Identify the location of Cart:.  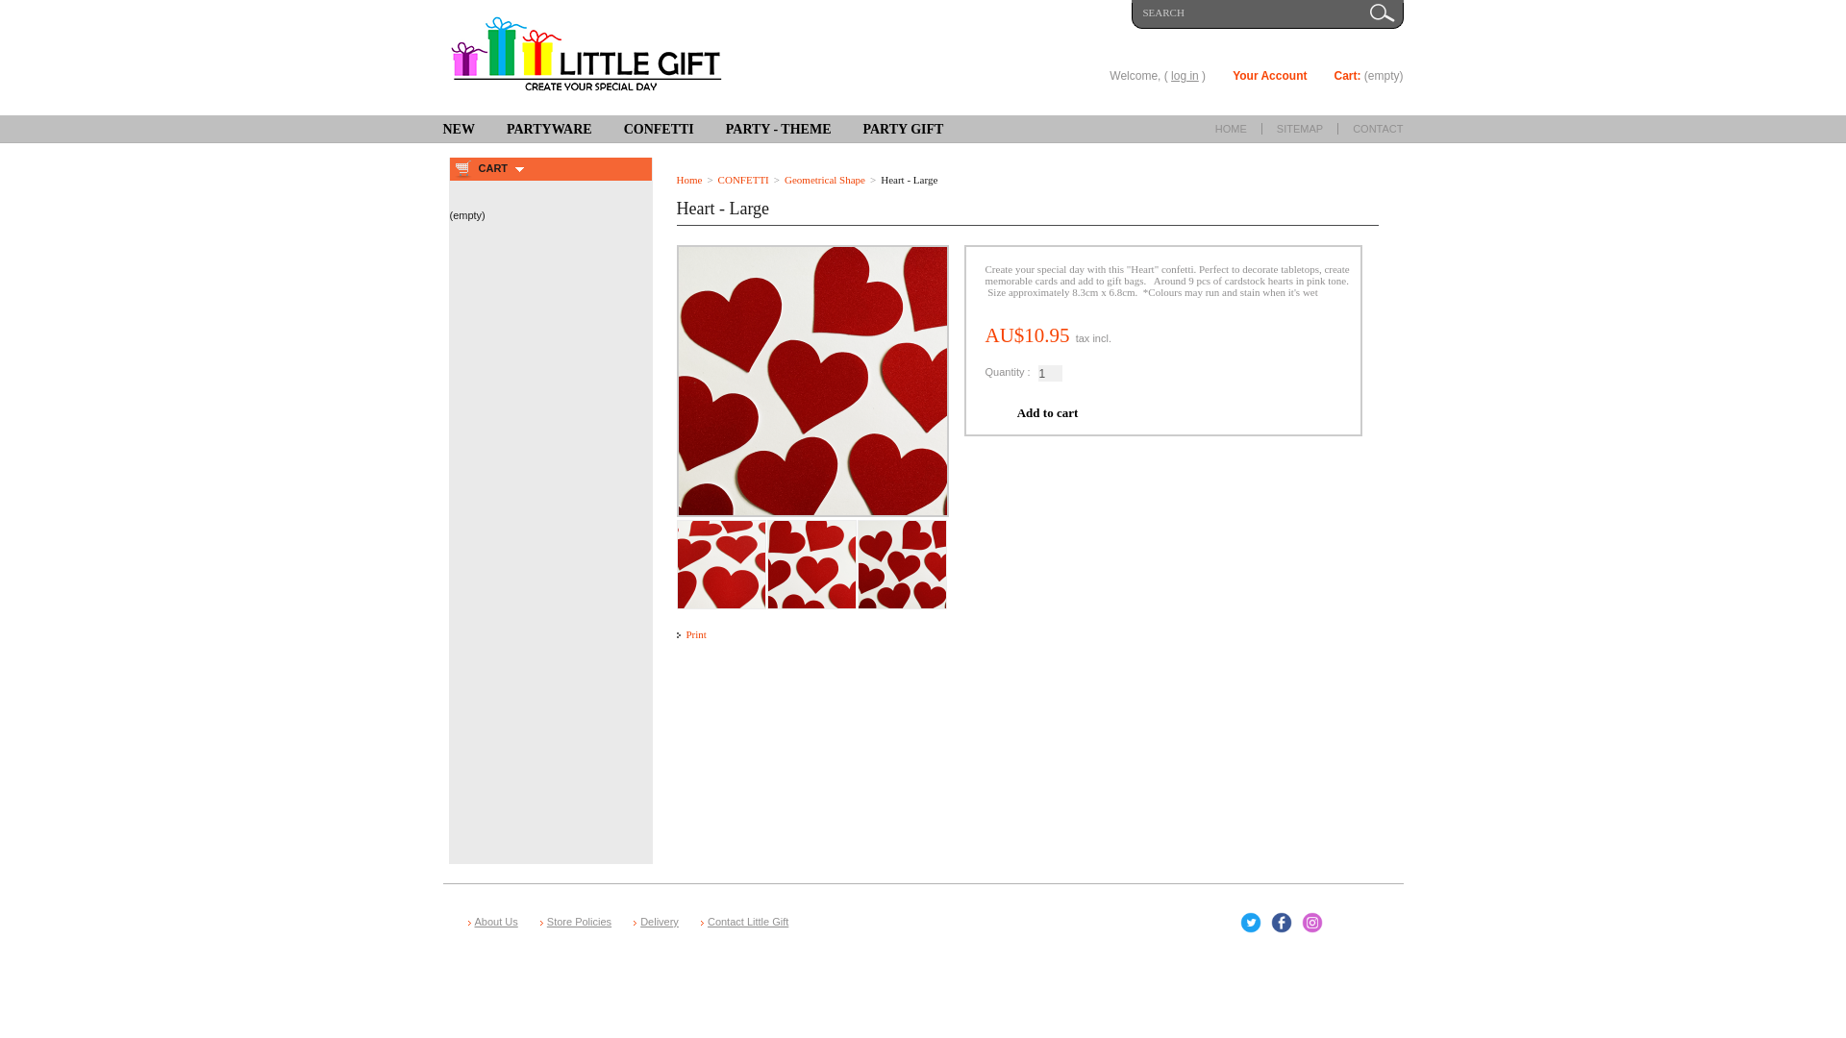
(1347, 76).